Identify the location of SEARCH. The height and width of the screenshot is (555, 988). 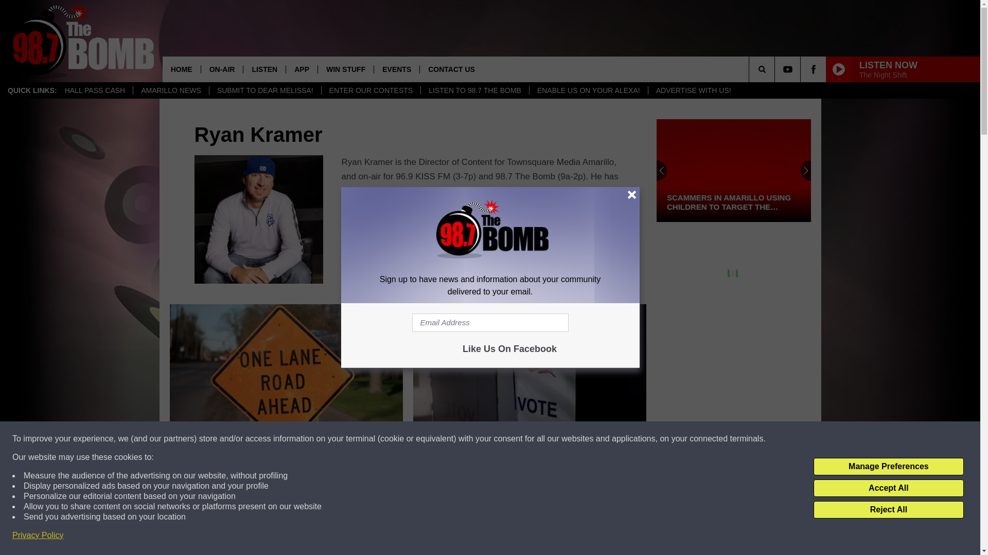
(776, 69).